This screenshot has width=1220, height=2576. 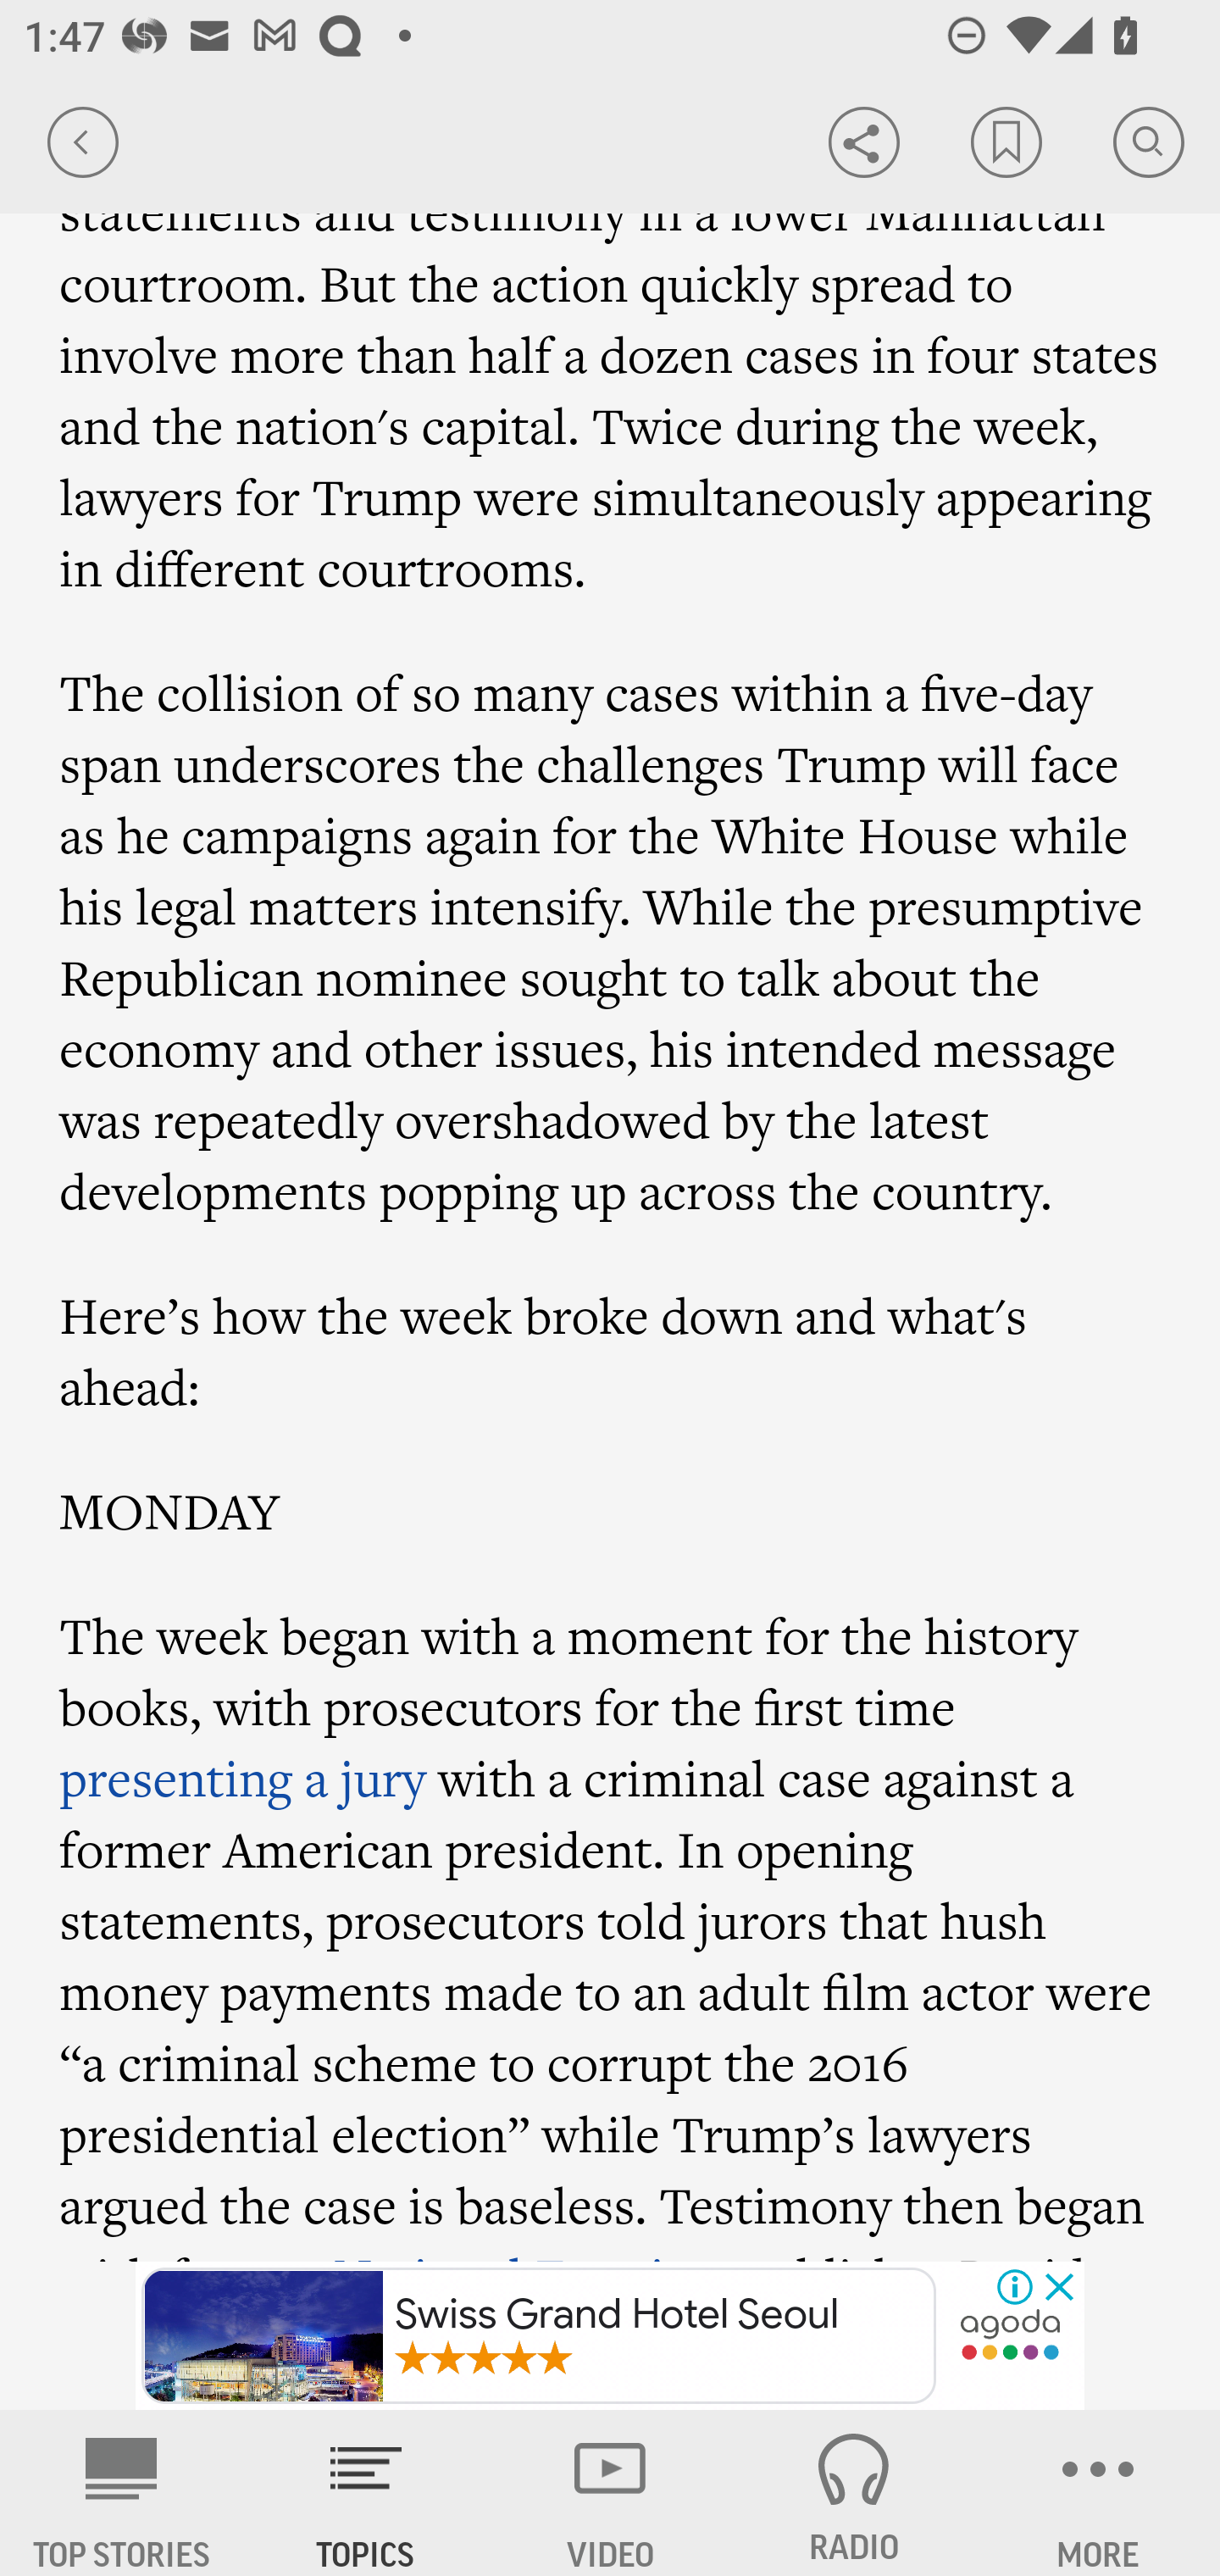 What do you see at coordinates (854, 2493) in the screenshot?
I see `RADIO` at bounding box center [854, 2493].